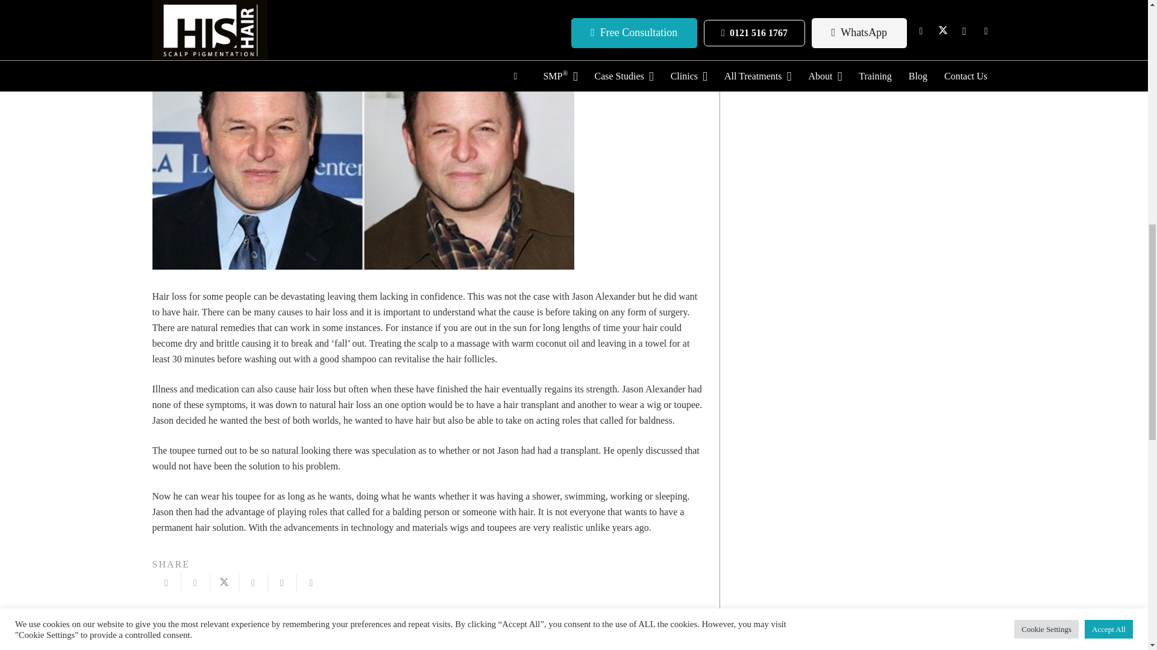 The height and width of the screenshot is (650, 1157). I want to click on Share this, so click(252, 583).